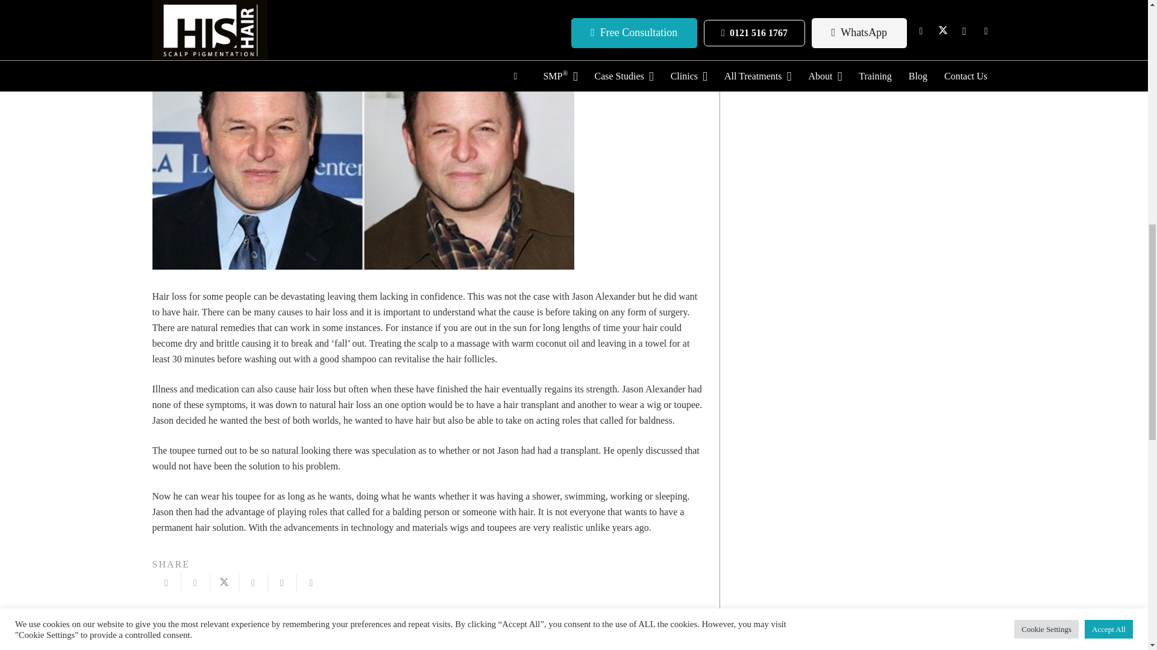 The height and width of the screenshot is (650, 1157). I want to click on Share this, so click(252, 583).